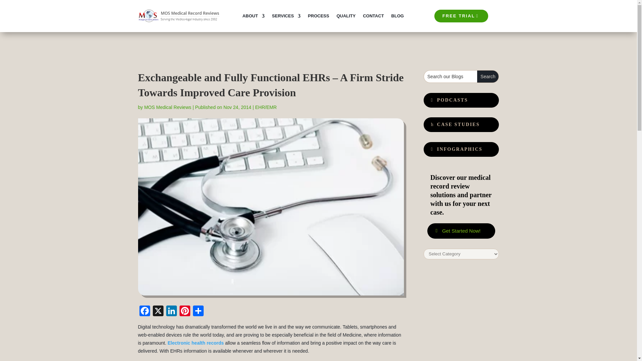 The height and width of the screenshot is (361, 642). What do you see at coordinates (195, 343) in the screenshot?
I see `Electronic Health Records` at bounding box center [195, 343].